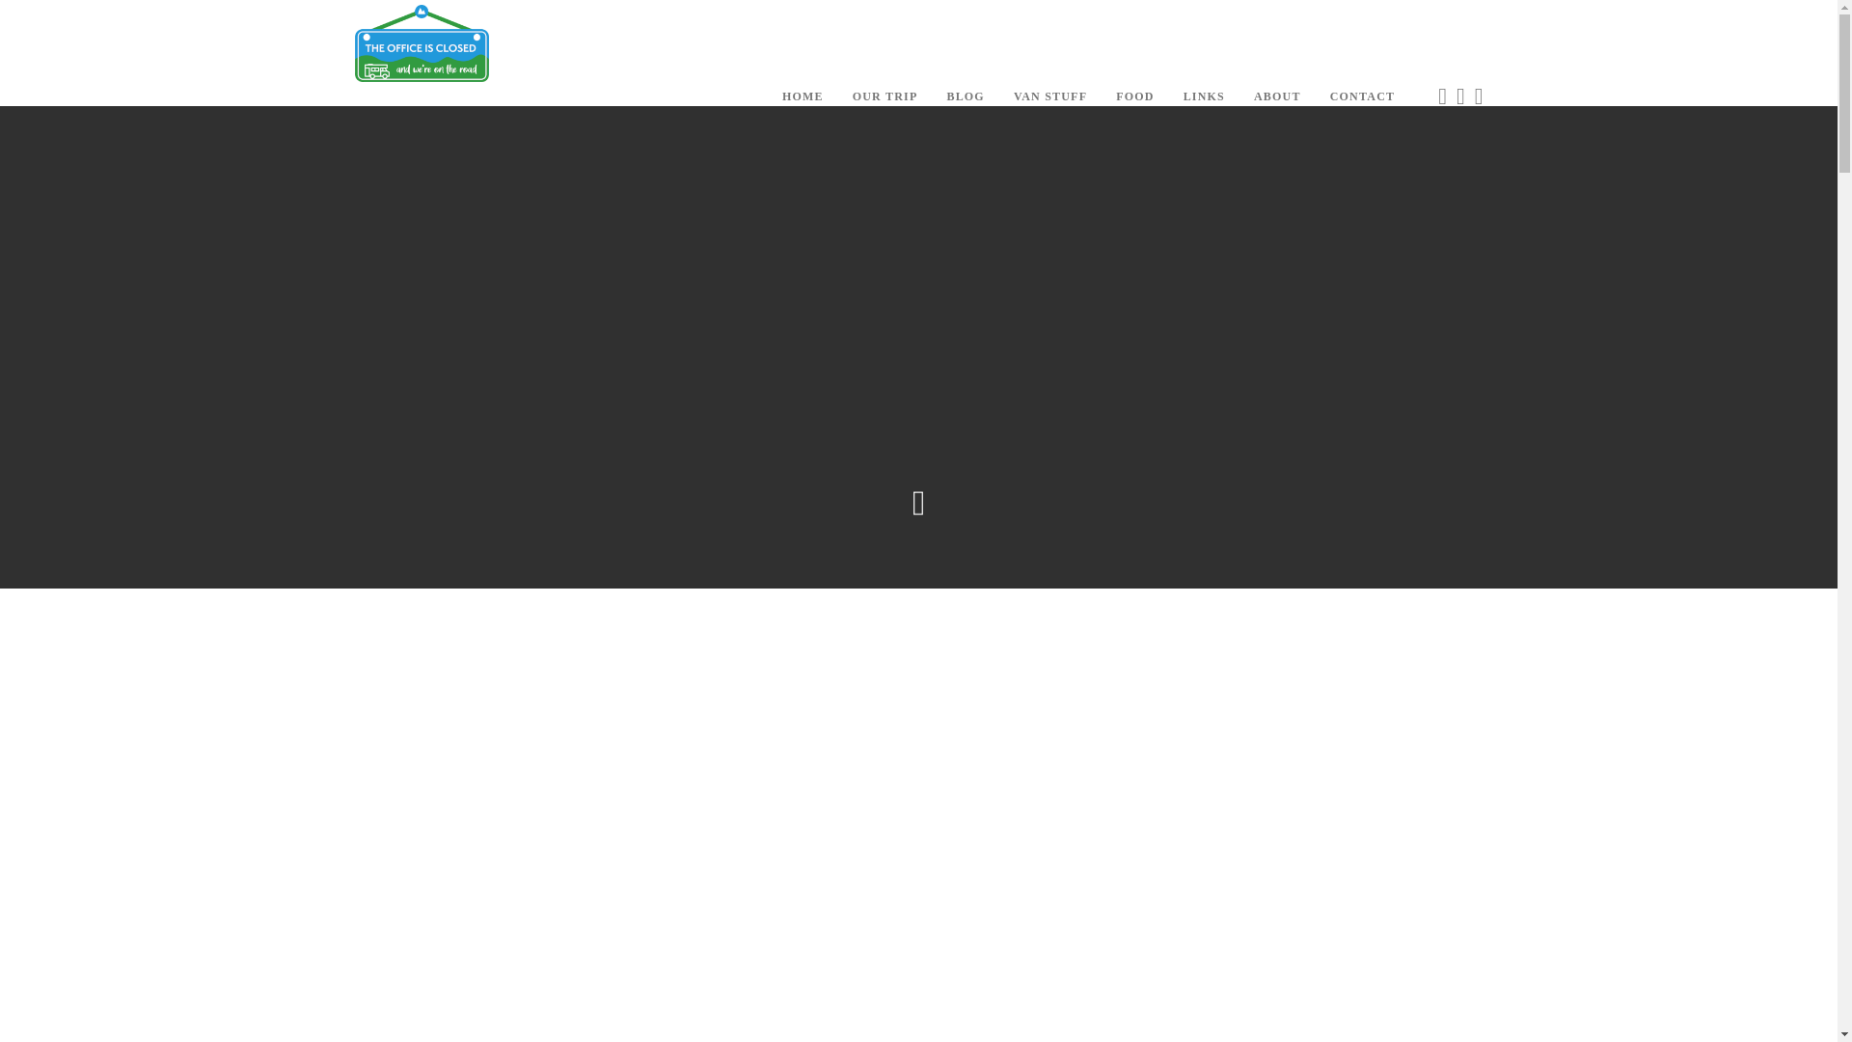 This screenshot has width=1852, height=1042. I want to click on ABOUT, so click(1277, 96).